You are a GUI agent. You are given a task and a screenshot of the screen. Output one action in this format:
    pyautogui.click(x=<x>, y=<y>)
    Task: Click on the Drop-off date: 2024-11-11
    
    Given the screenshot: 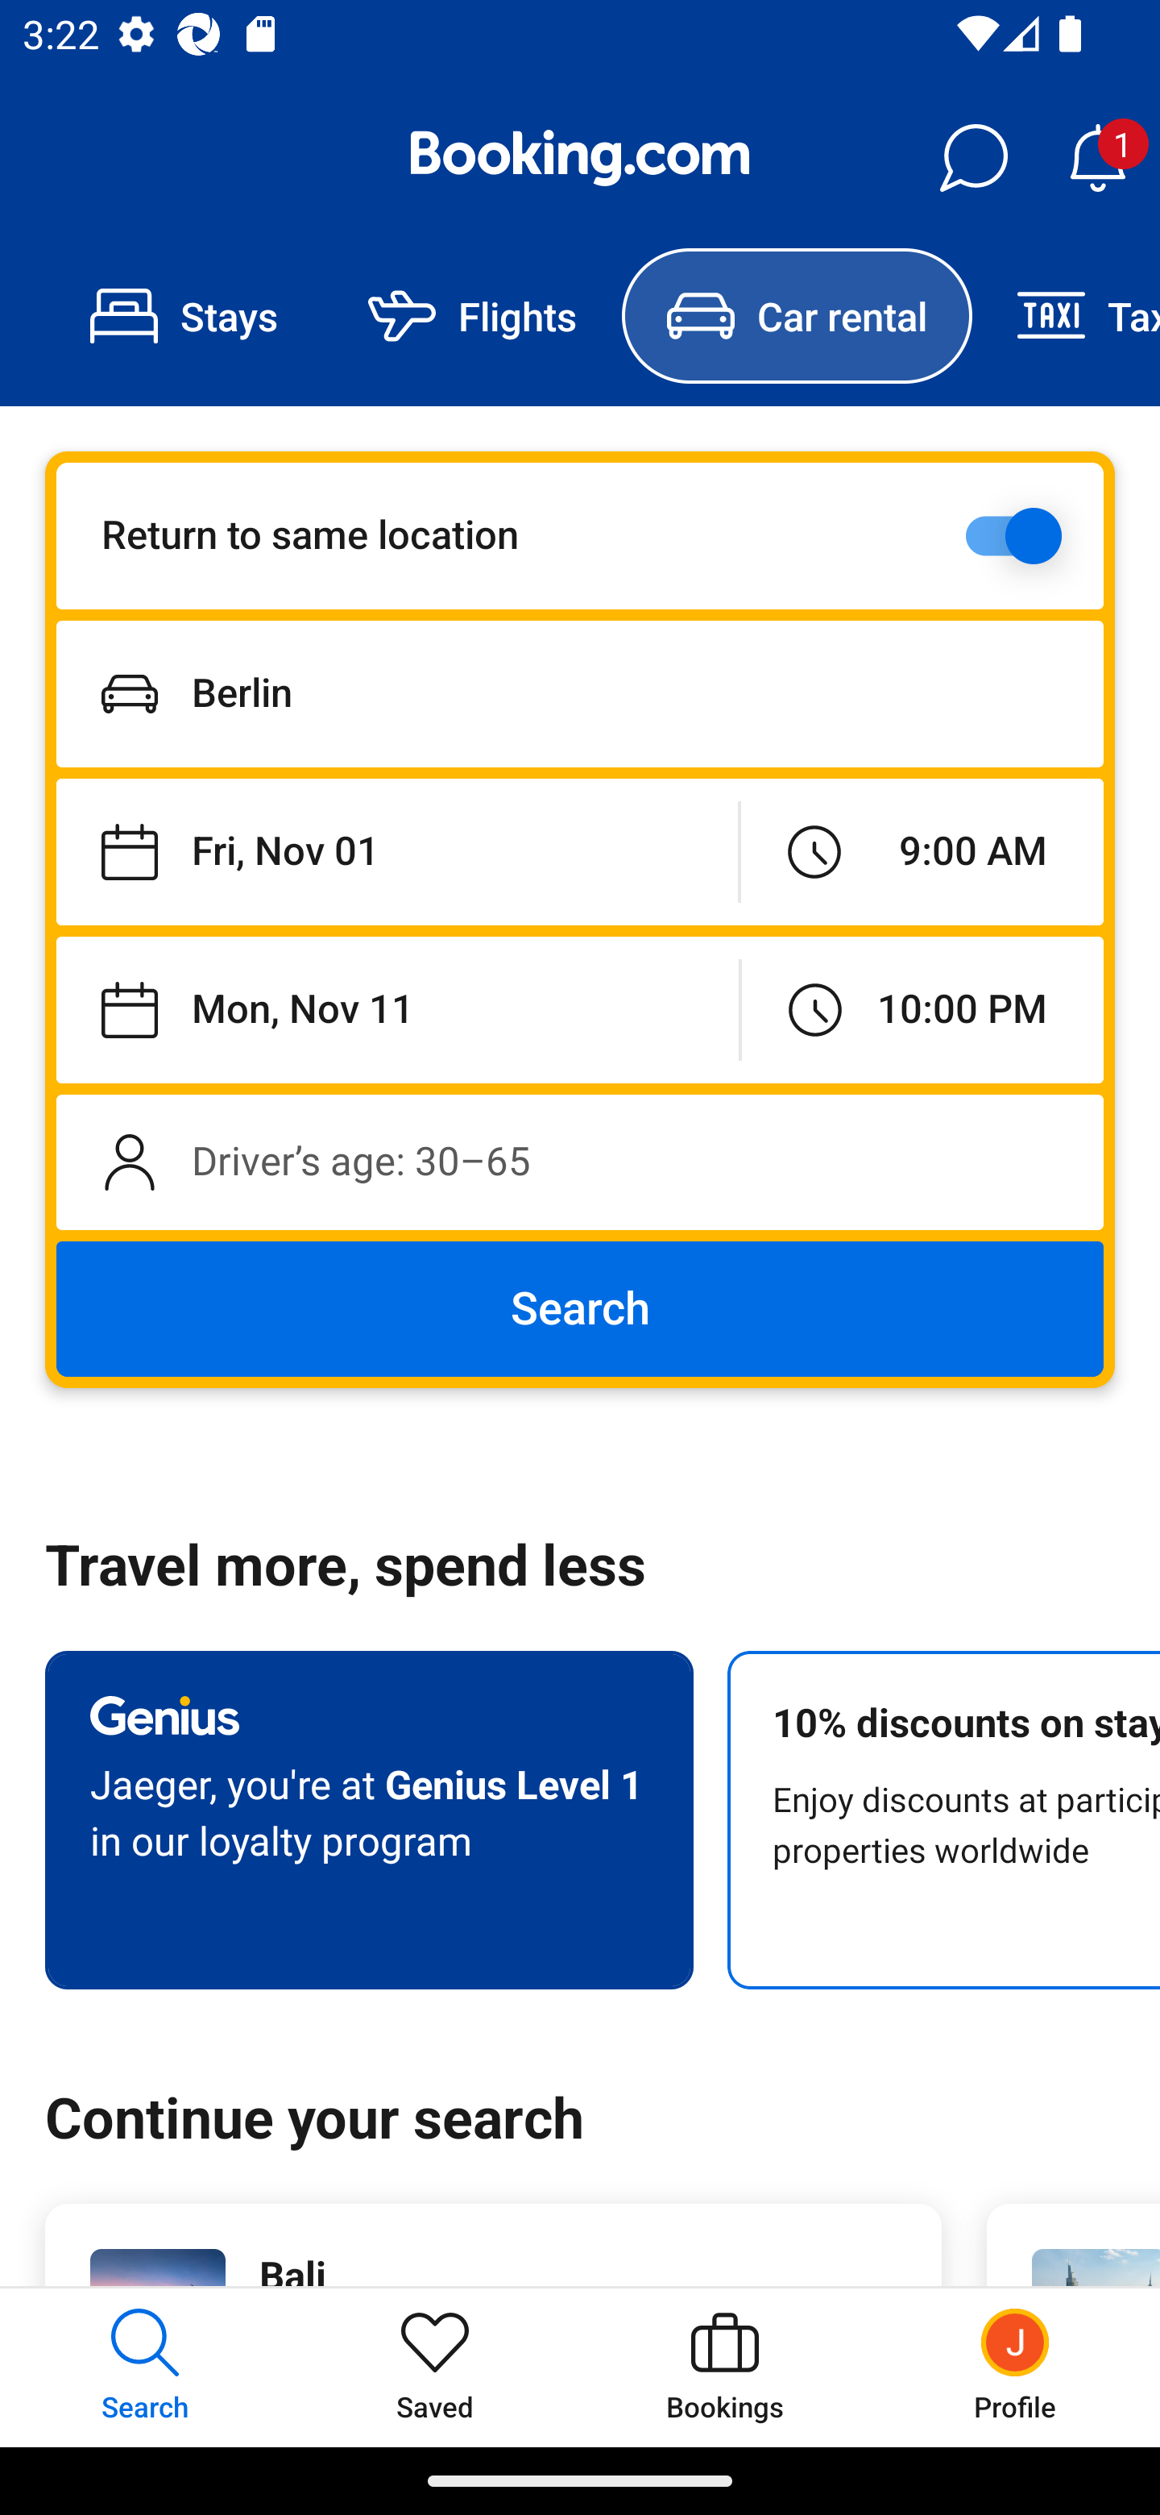 What is the action you would take?
    pyautogui.click(x=398, y=1009)
    